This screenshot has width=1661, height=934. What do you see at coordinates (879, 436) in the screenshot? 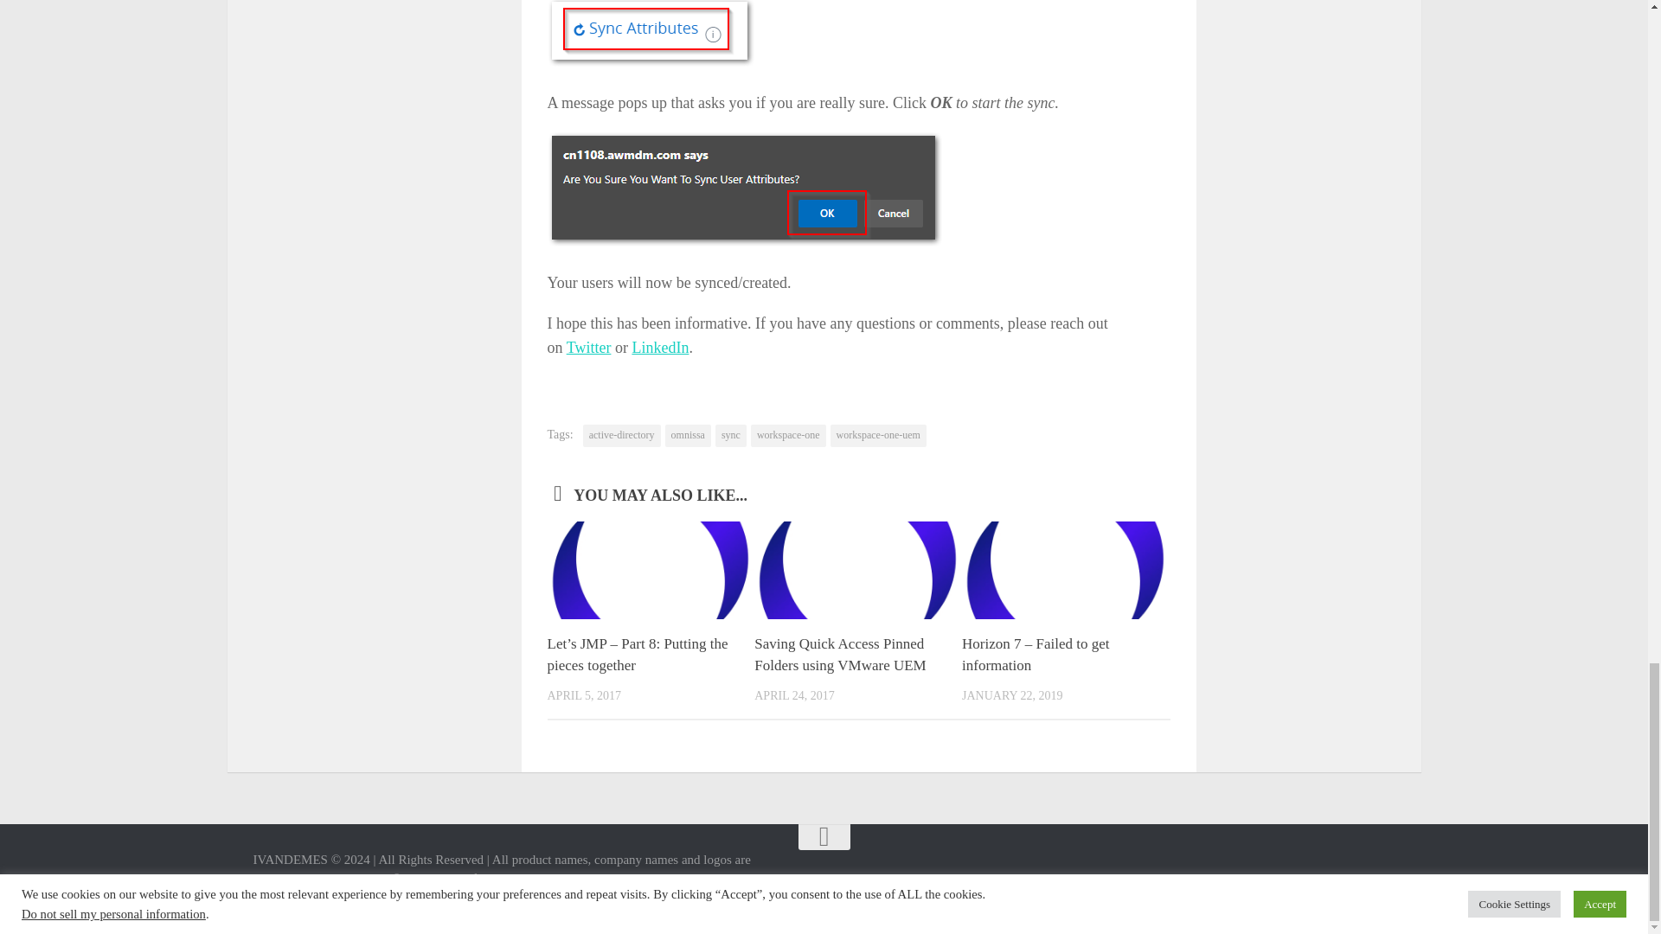
I see `workspace-one-uem` at bounding box center [879, 436].